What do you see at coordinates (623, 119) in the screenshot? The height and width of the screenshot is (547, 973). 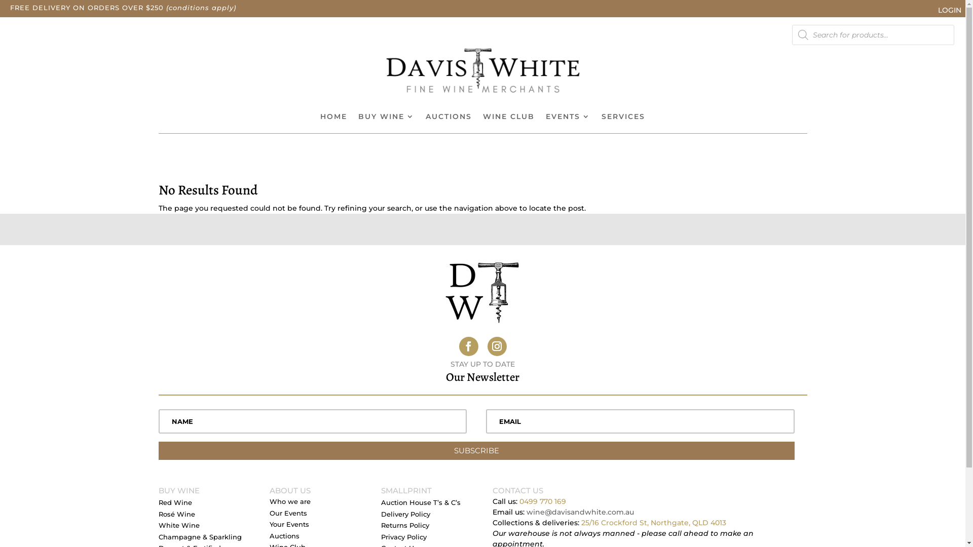 I see `SERVICES` at bounding box center [623, 119].